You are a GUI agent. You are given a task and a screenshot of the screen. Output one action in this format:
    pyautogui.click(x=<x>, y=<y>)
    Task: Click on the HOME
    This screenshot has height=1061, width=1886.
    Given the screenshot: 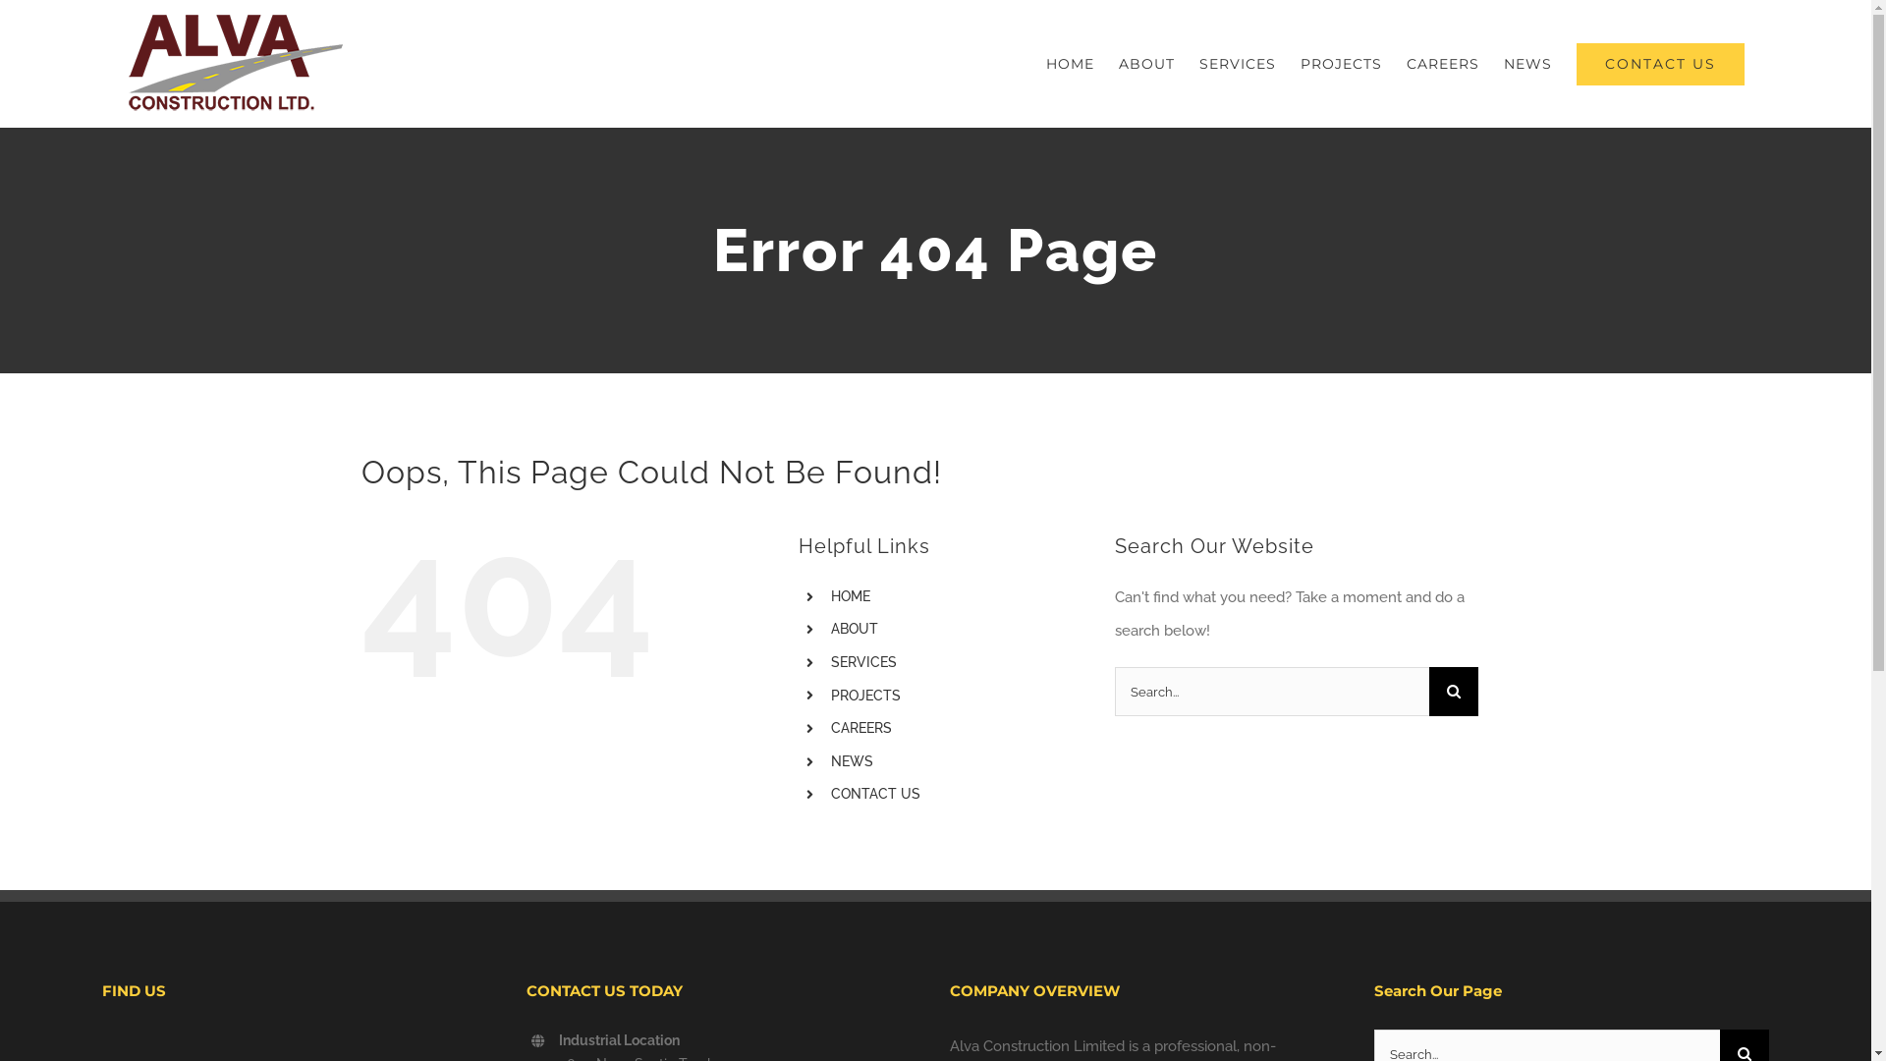 What is the action you would take?
    pyautogui.click(x=851, y=596)
    